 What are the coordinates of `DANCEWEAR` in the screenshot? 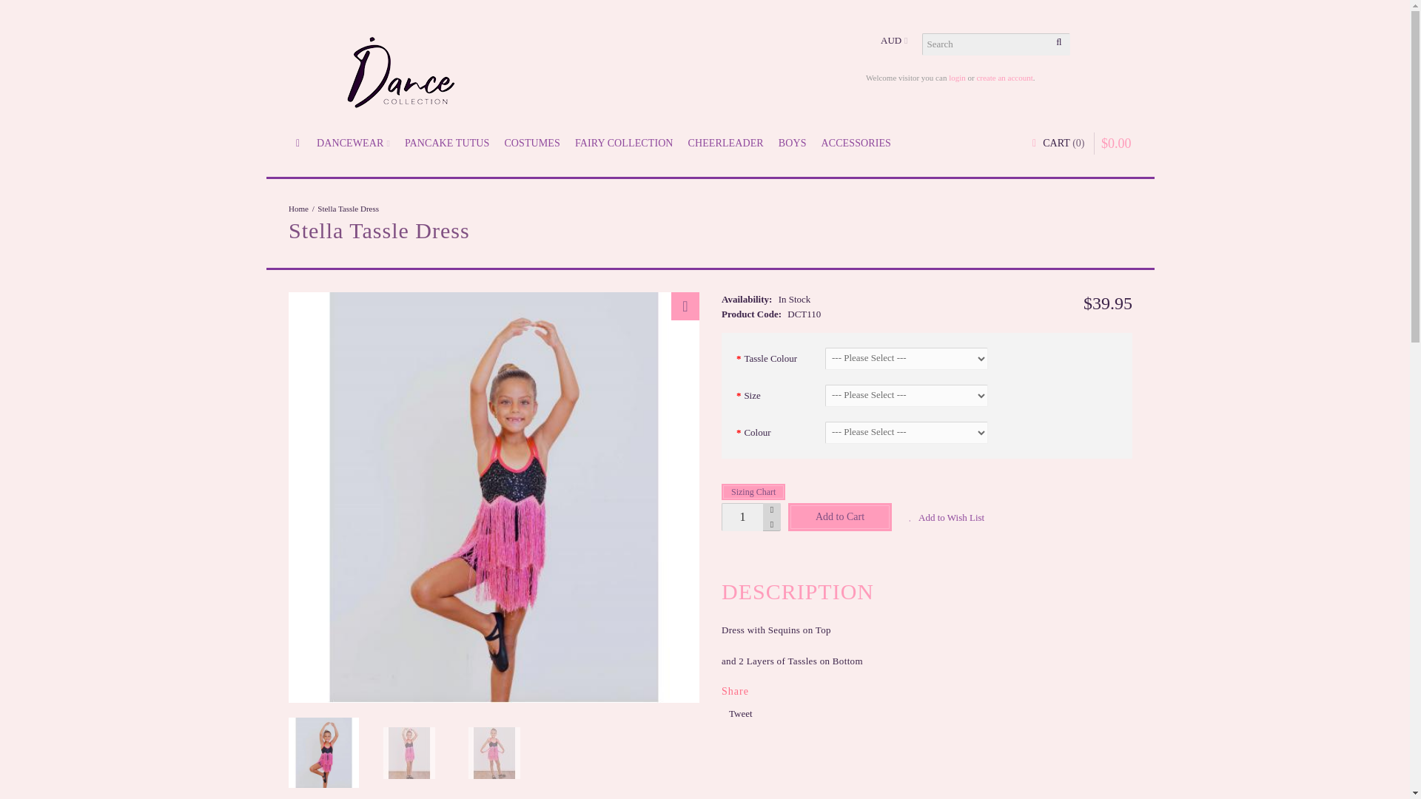 It's located at (354, 144).